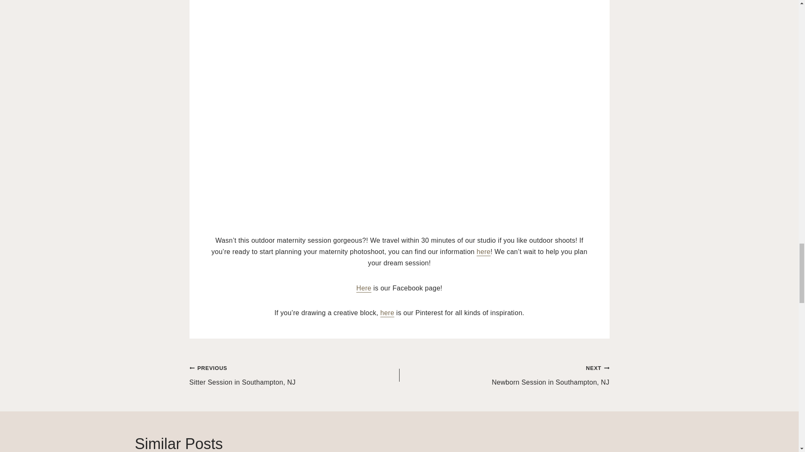  What do you see at coordinates (387, 313) in the screenshot?
I see `Here` at bounding box center [387, 313].